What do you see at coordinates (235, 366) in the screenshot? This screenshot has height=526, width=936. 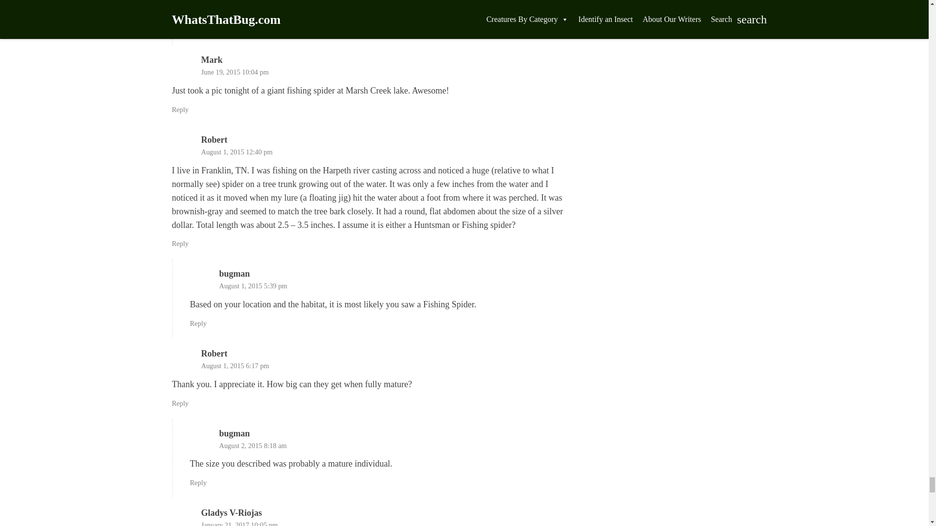 I see `August 1, 2015 6:17 pm` at bounding box center [235, 366].